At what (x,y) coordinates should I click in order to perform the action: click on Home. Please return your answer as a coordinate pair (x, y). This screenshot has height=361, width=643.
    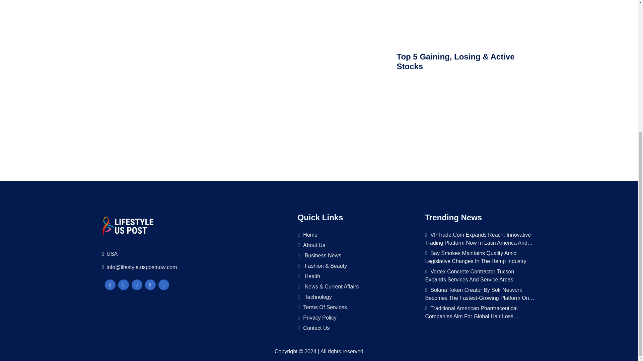
    Looking at the image, I should click on (353, 235).